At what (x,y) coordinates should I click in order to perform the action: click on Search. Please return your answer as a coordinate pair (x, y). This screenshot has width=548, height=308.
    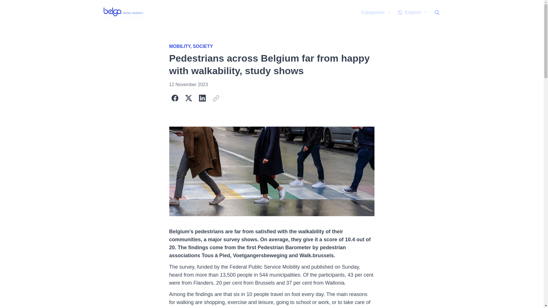
    Looking at the image, I should click on (436, 12).